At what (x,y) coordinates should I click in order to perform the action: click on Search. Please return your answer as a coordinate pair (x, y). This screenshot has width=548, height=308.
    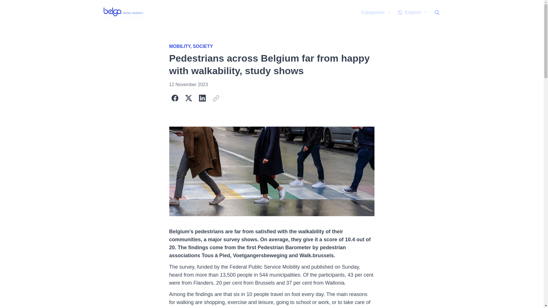
    Looking at the image, I should click on (436, 12).